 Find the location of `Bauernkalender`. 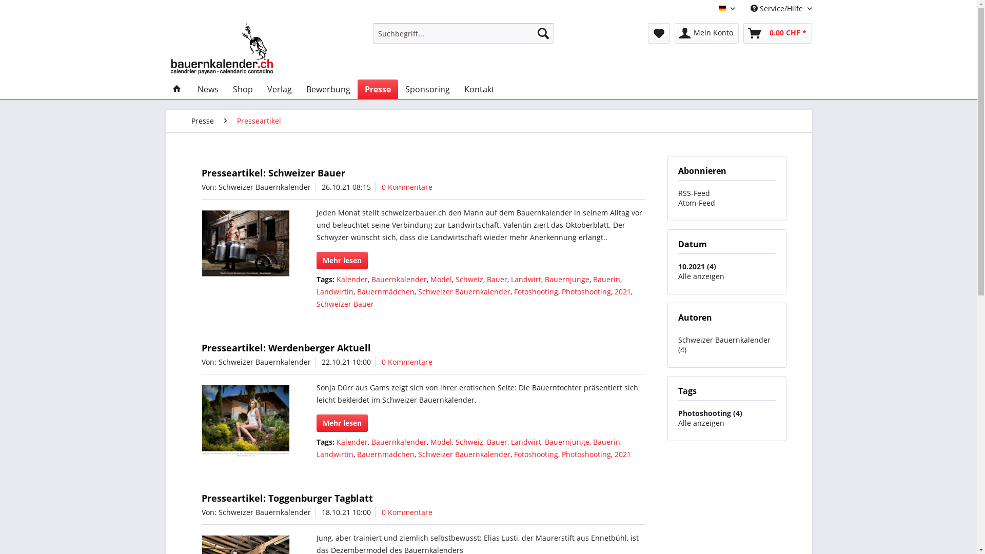

Bauernkalender is located at coordinates (399, 279).